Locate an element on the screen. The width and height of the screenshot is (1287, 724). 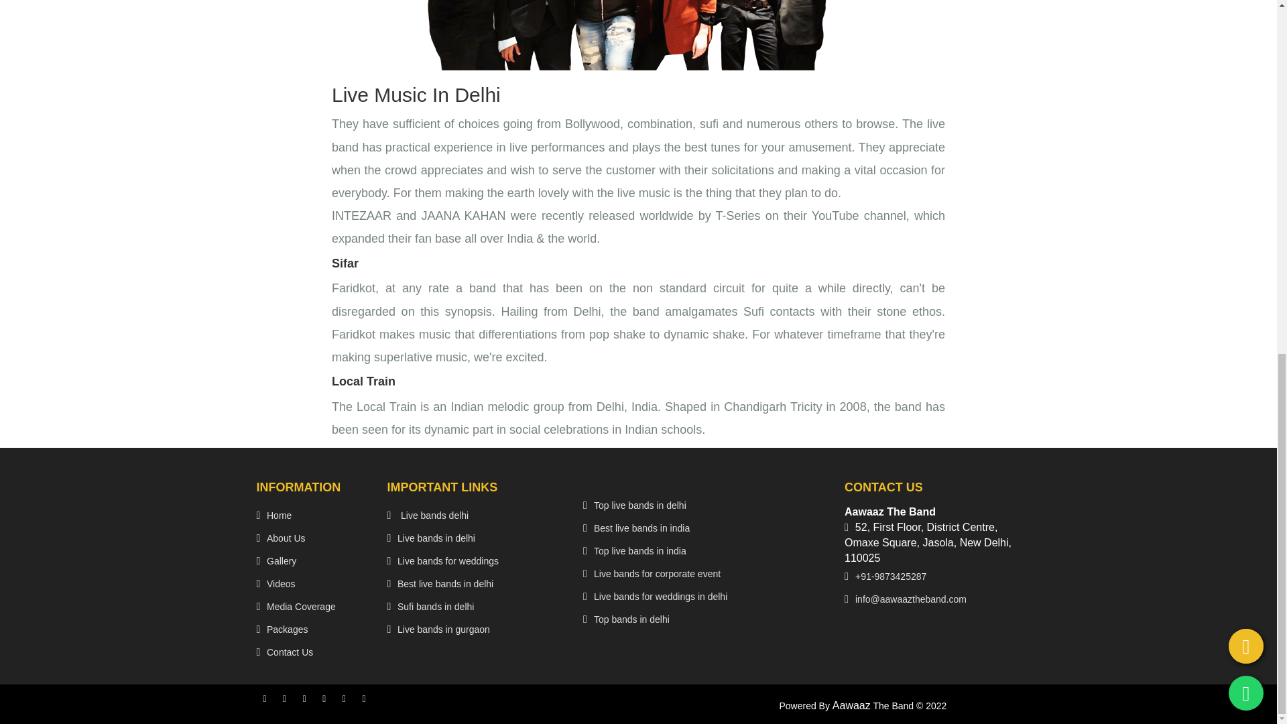
Live bands for weddings in delhi is located at coordinates (660, 597).